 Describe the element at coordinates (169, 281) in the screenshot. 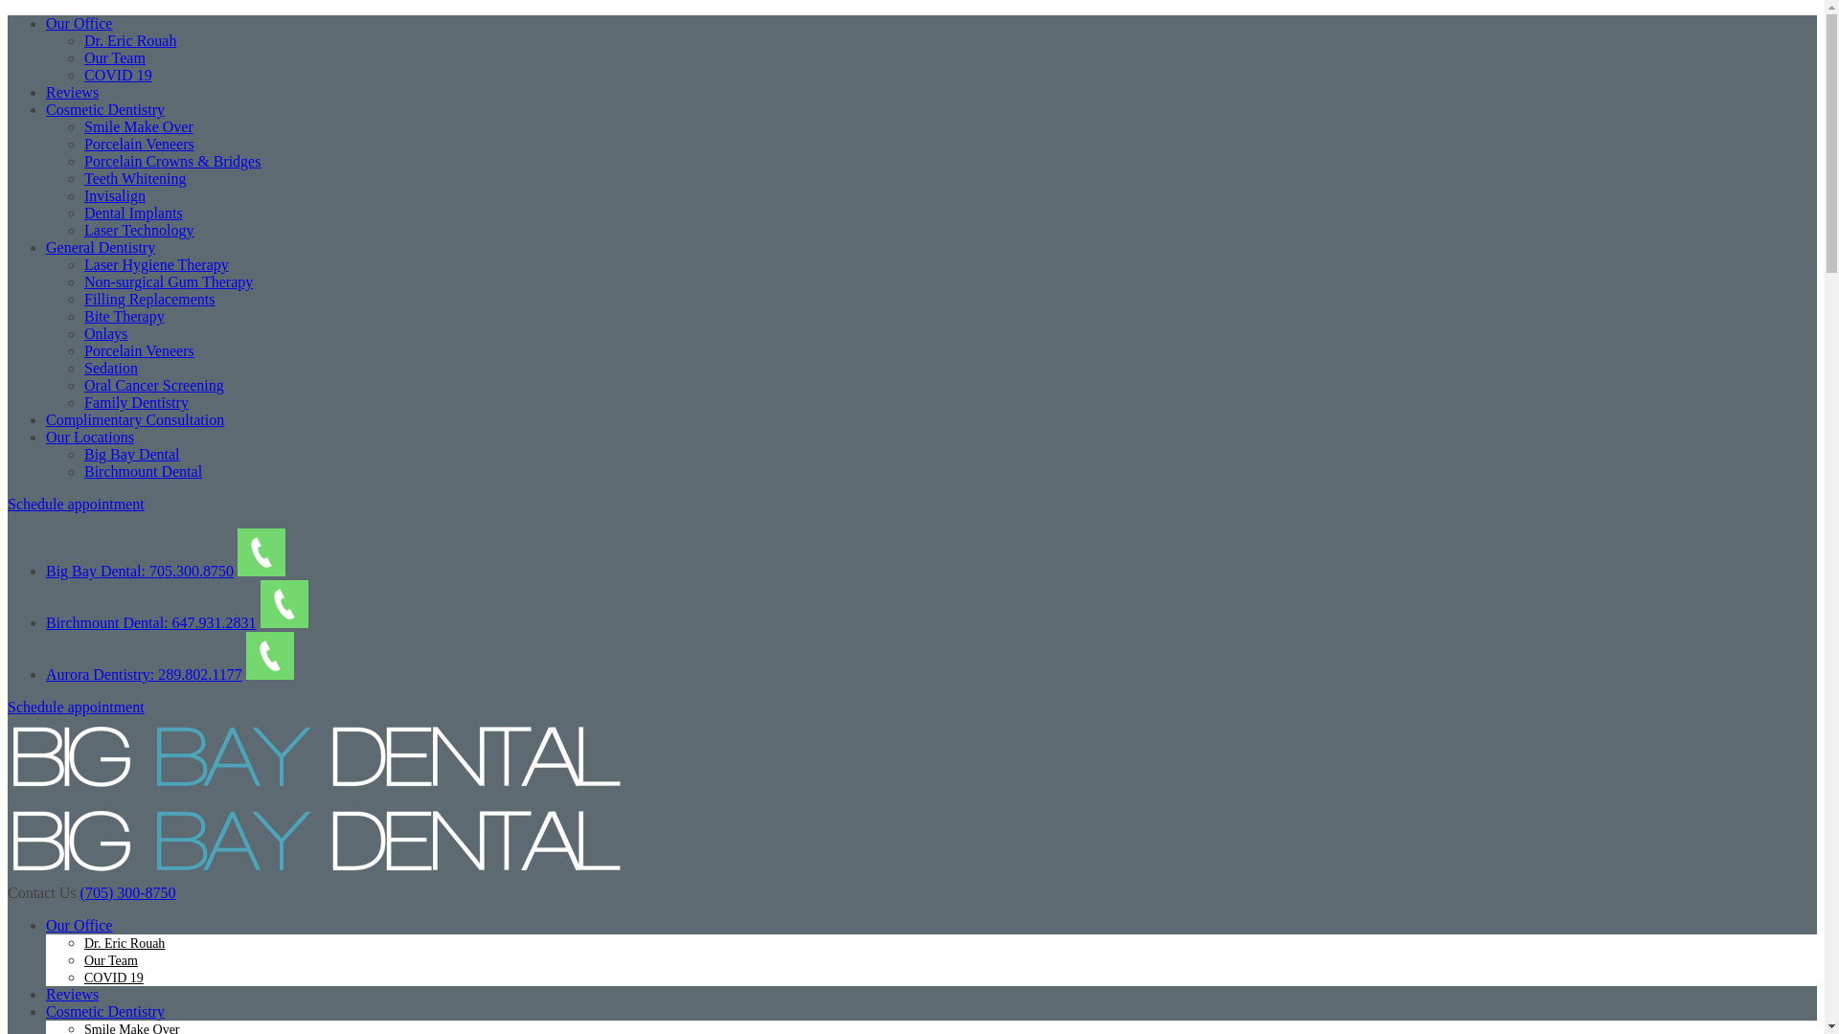

I see `Non-surgical Gum Therapy` at that location.